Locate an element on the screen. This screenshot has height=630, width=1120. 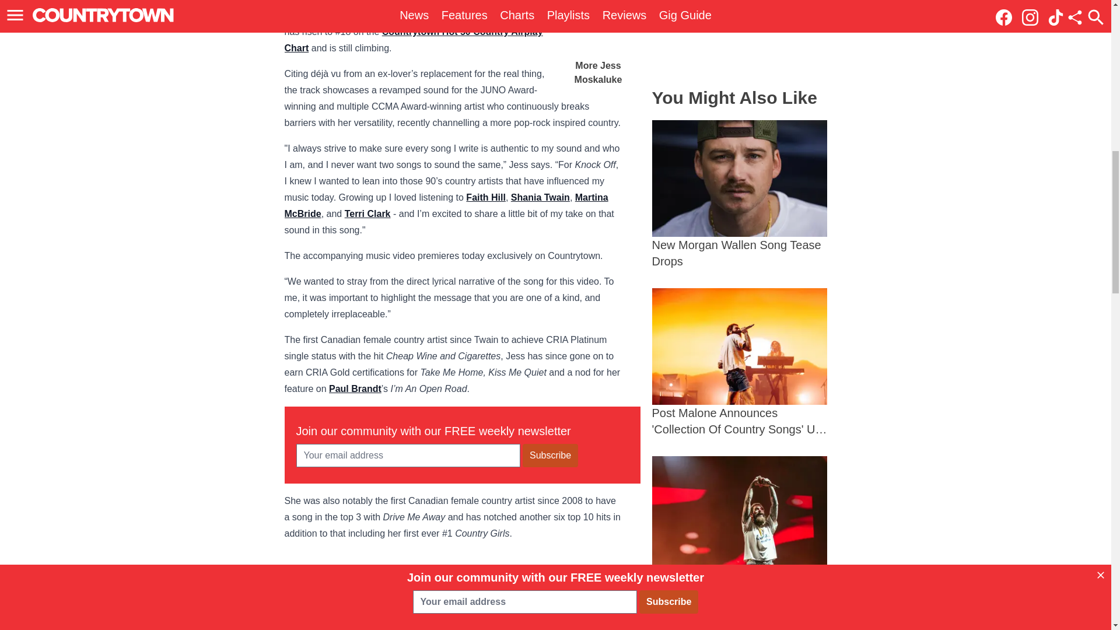
Shania Twain is located at coordinates (540, 197).